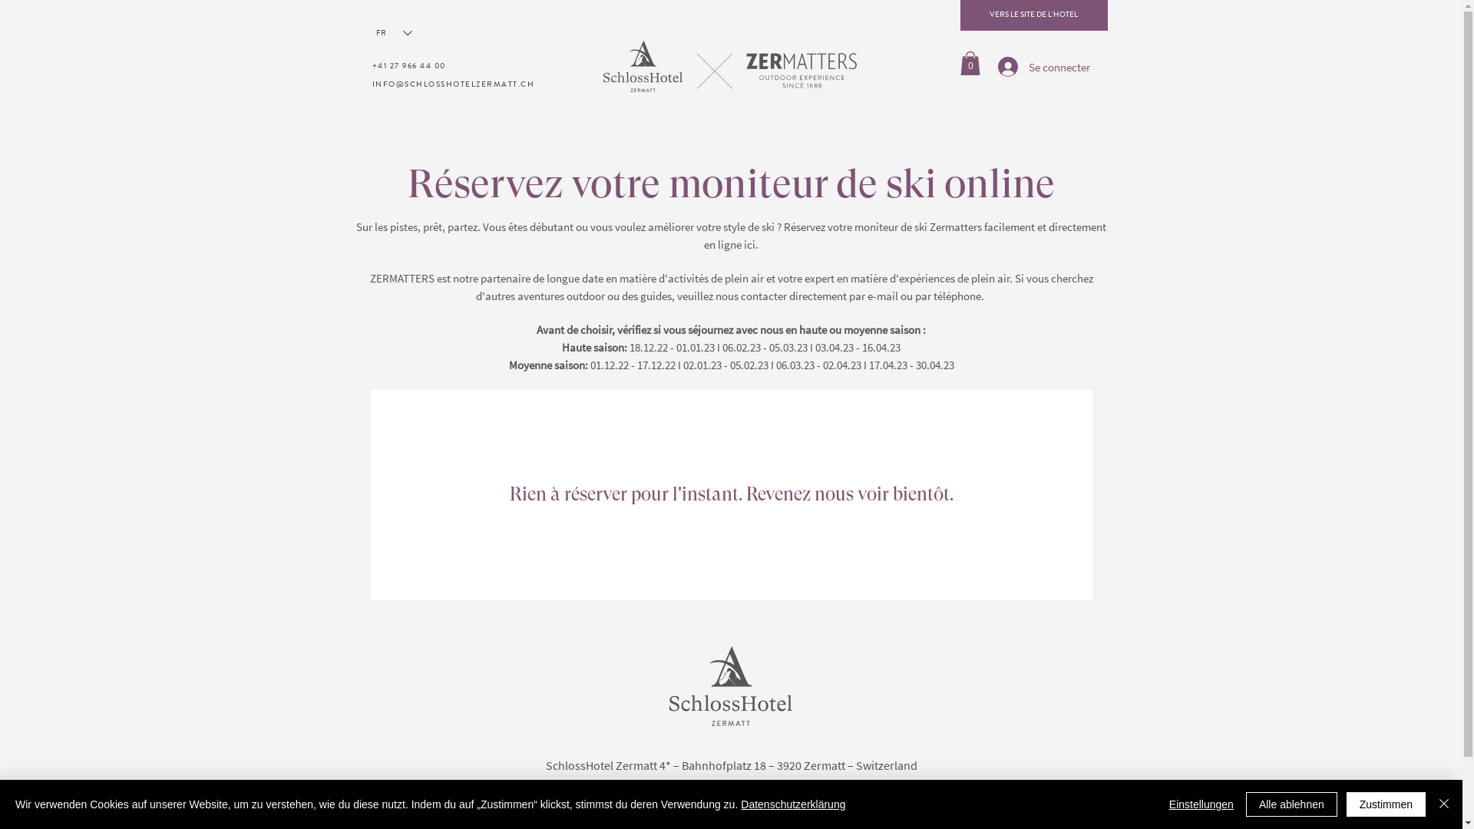 The height and width of the screenshot is (829, 1474). What do you see at coordinates (658, 784) in the screenshot?
I see `+41 27 966 44 00` at bounding box center [658, 784].